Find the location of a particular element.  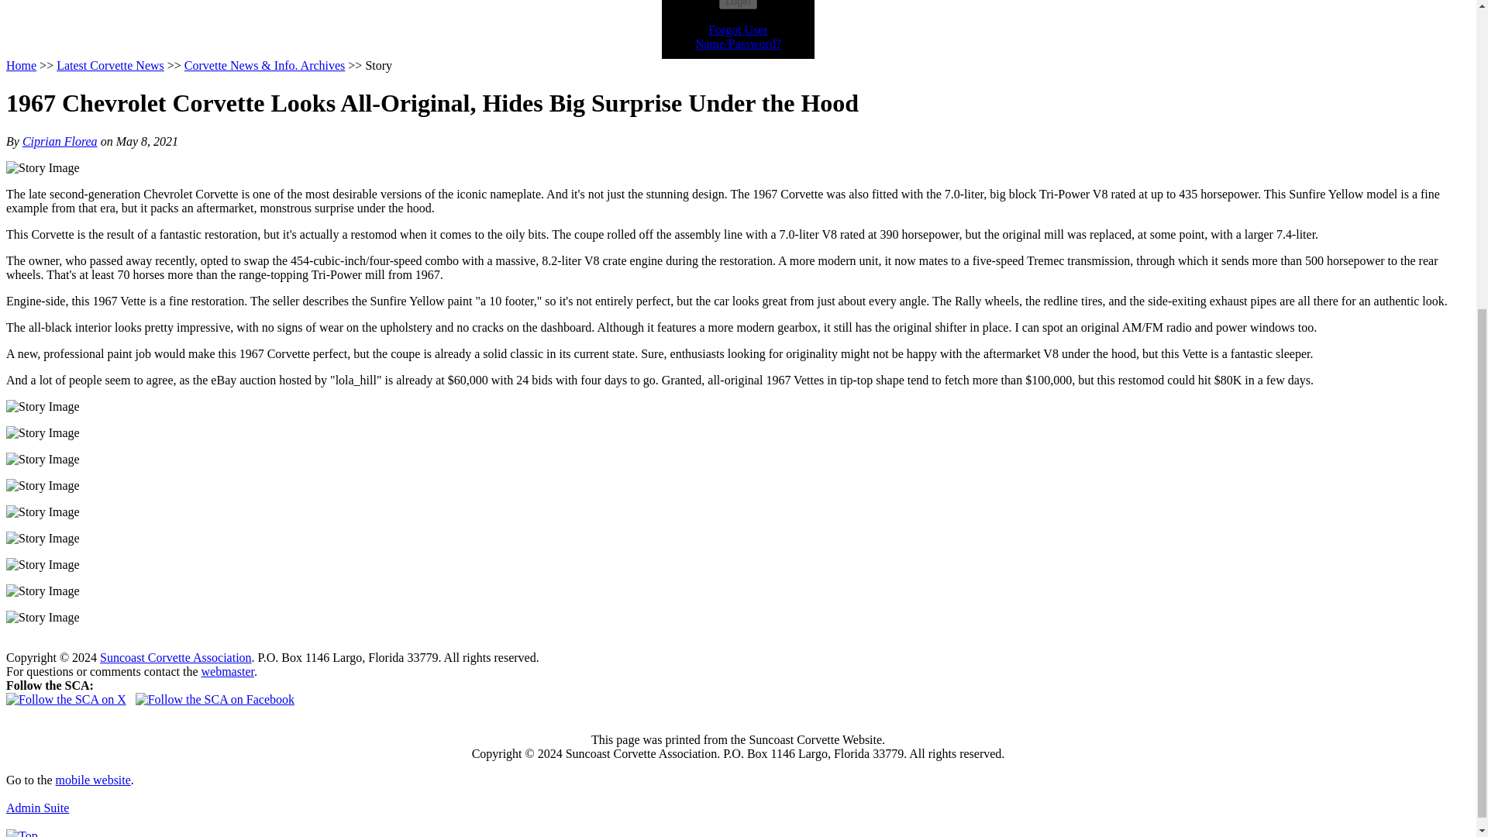

Admin Suite is located at coordinates (37, 808).